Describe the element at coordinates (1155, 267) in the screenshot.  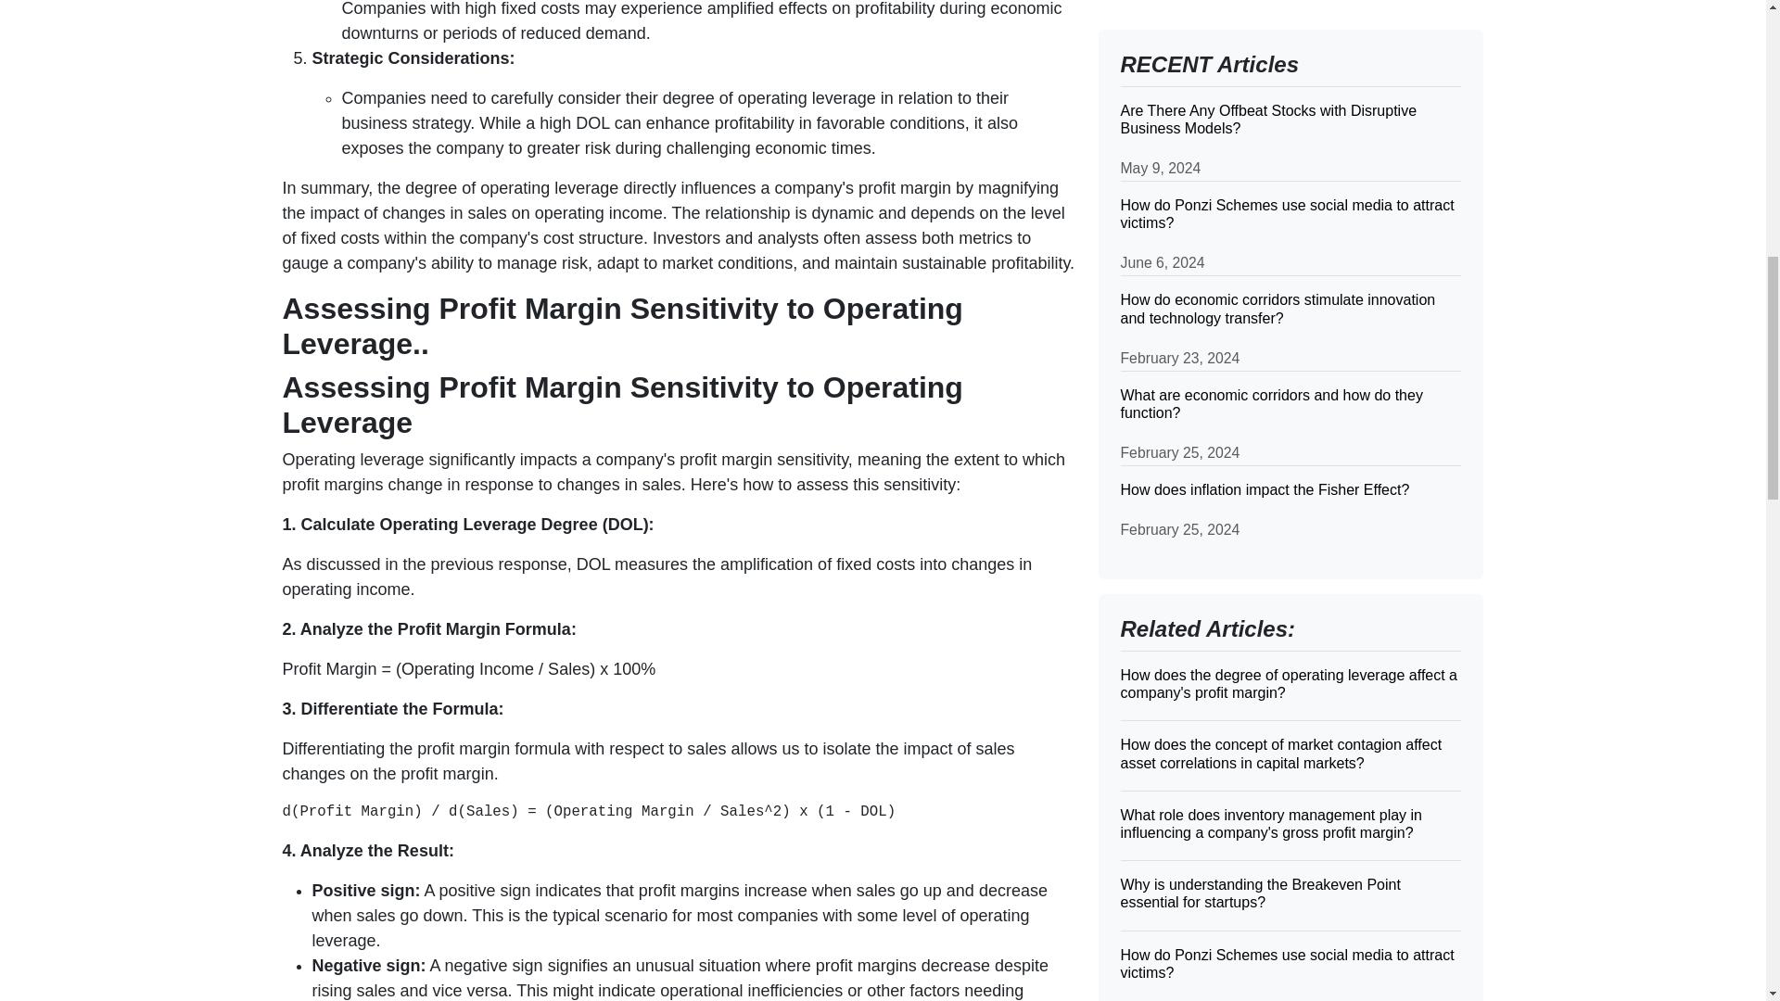
I see `Nov,2023` at that location.